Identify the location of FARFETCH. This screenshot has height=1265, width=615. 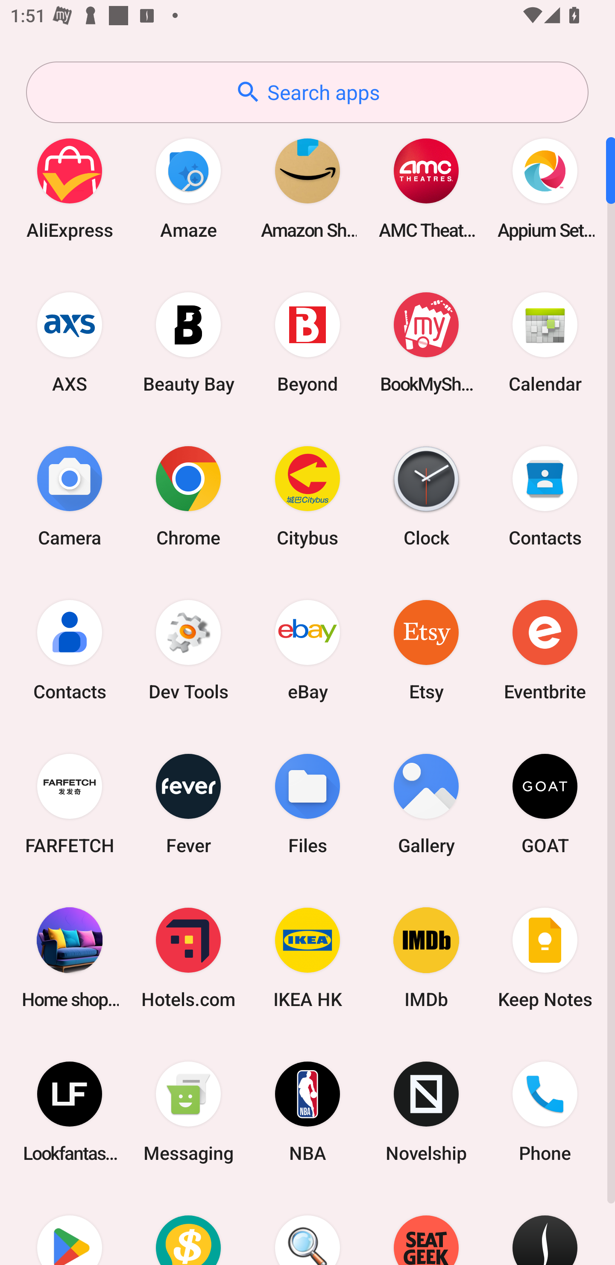
(70, 803).